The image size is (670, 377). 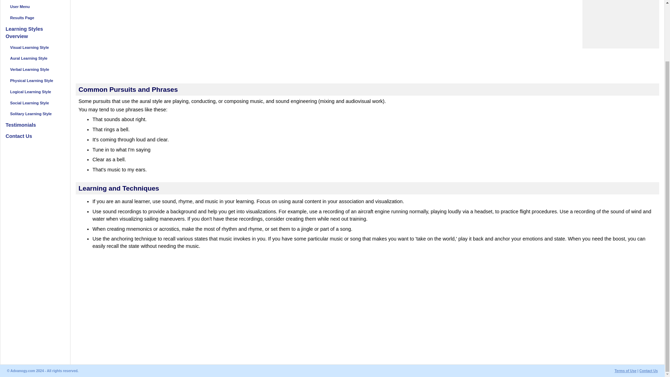 I want to click on Results Page, so click(x=35, y=17).